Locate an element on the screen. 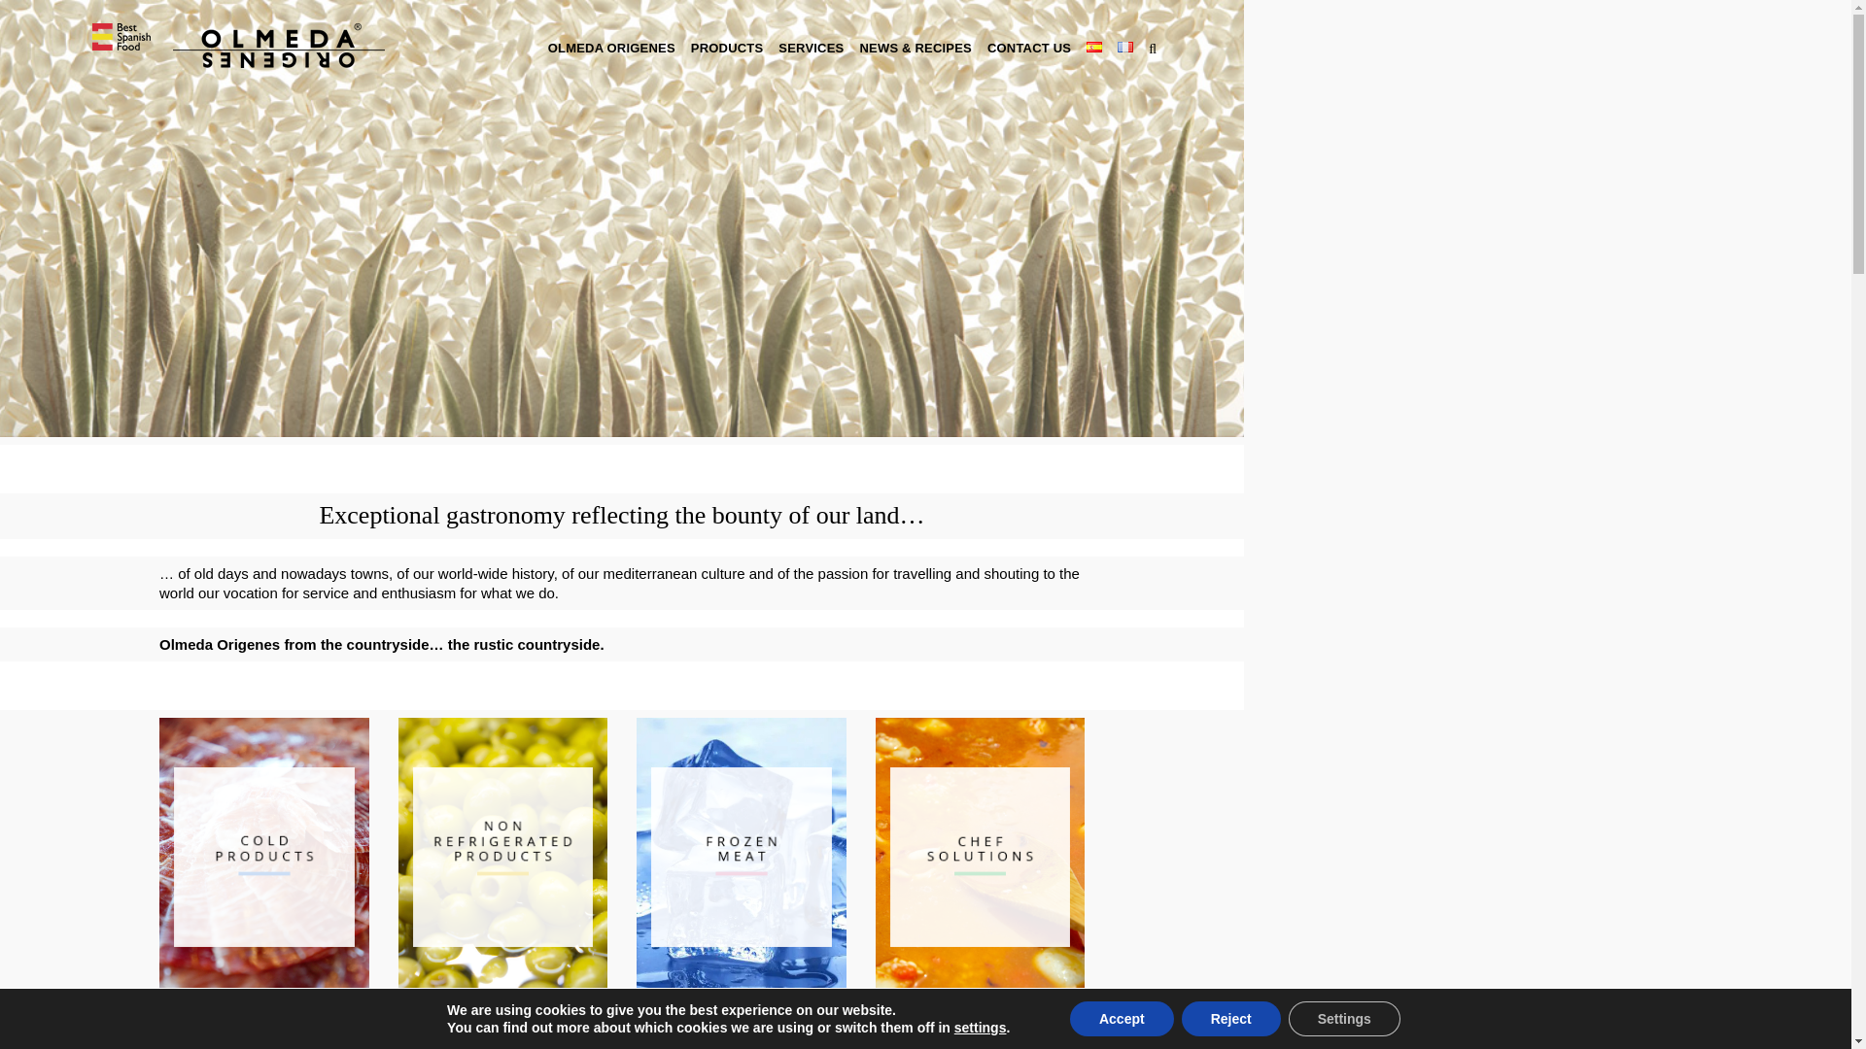  PRODUCTS is located at coordinates (727, 49).